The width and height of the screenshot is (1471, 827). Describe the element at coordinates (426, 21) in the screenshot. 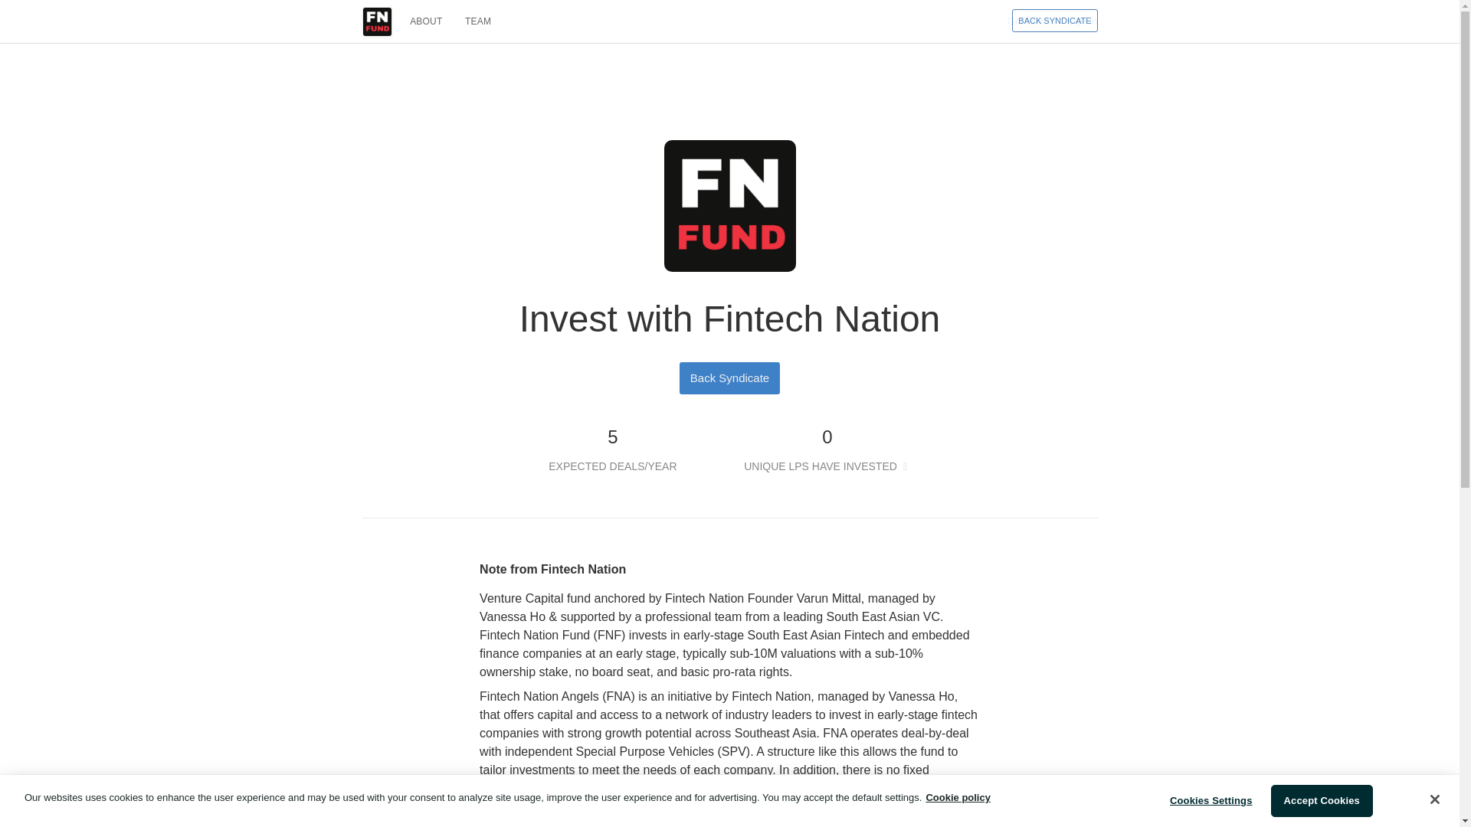

I see `ABOUT` at that location.